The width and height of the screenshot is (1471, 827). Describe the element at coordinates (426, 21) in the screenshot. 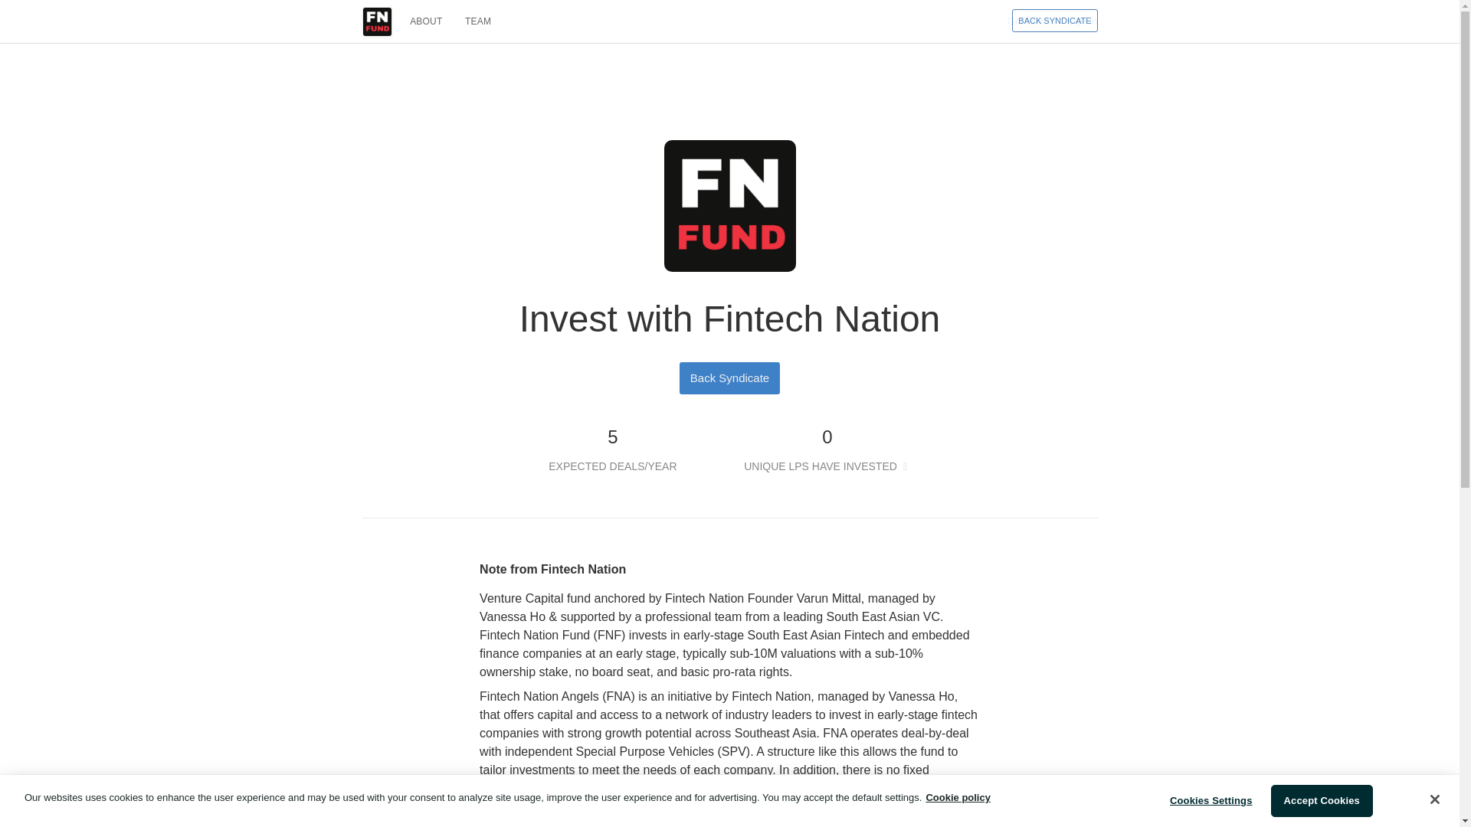

I see `ABOUT` at that location.